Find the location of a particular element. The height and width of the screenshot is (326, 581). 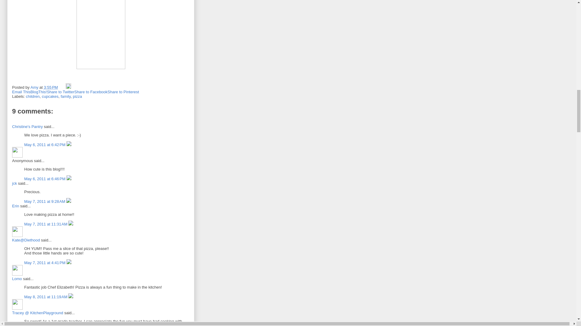

Delete Comment is located at coordinates (69, 179).